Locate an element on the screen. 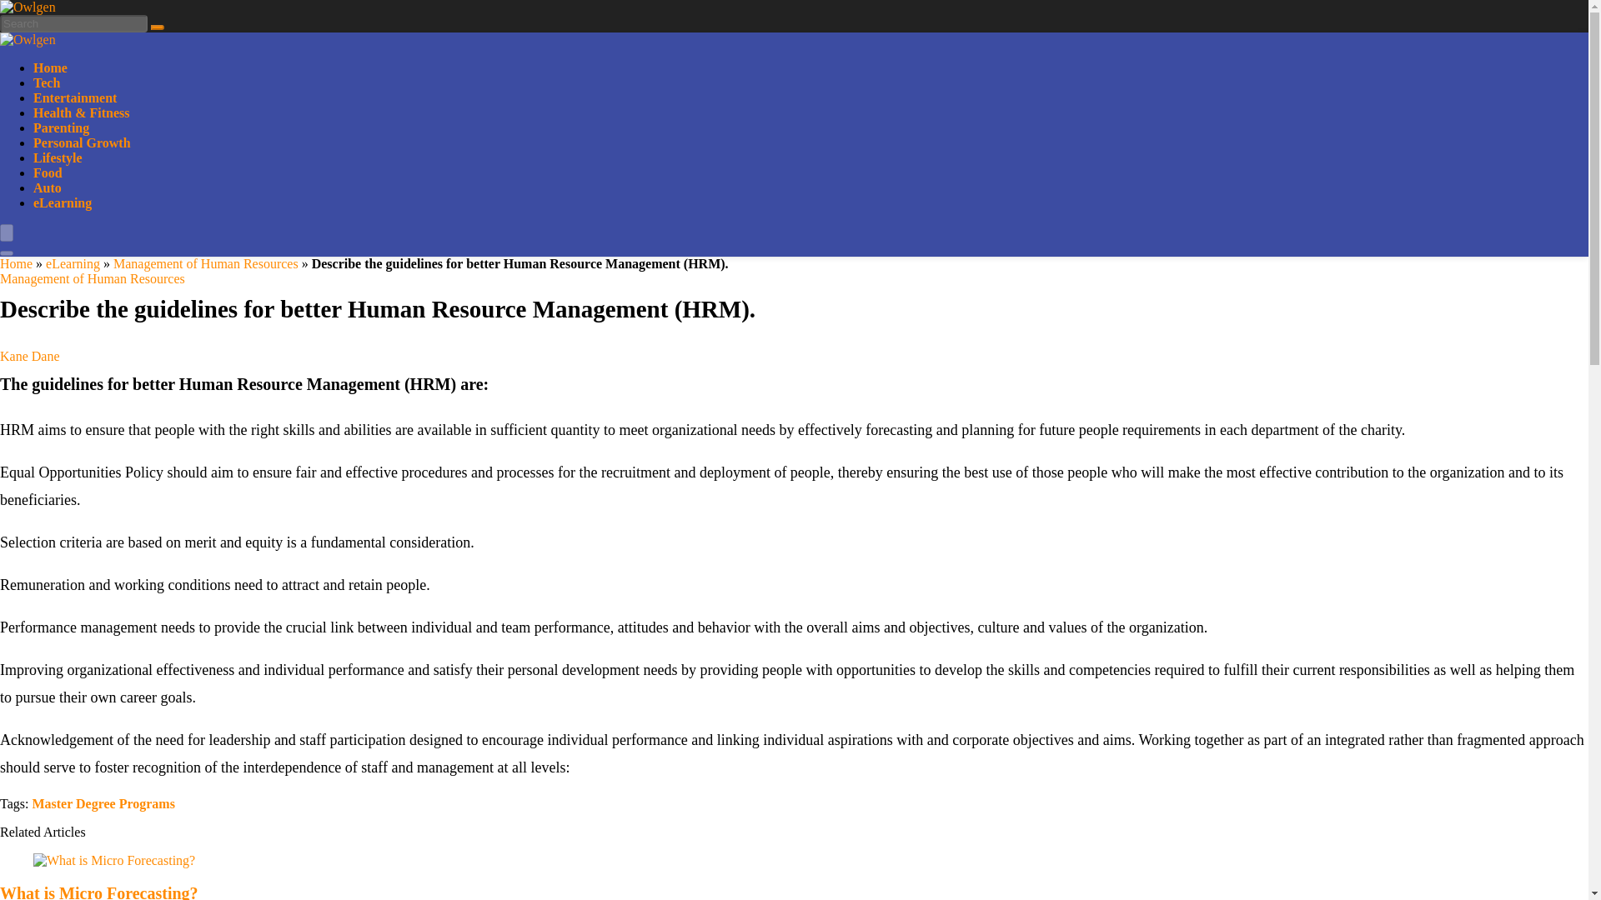 This screenshot has width=1601, height=900. Kane Dane is located at coordinates (30, 357).